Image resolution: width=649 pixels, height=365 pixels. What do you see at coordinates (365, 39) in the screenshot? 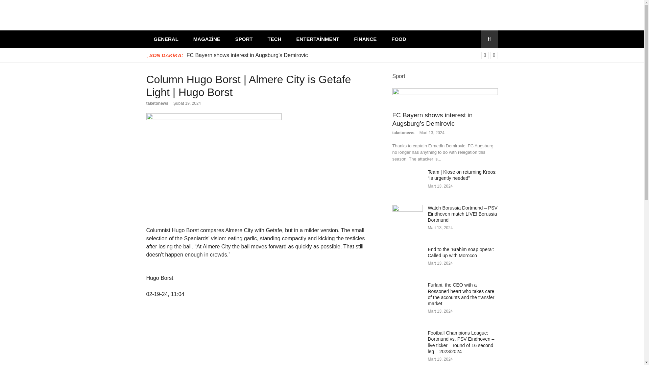
I see `FINANCE` at bounding box center [365, 39].